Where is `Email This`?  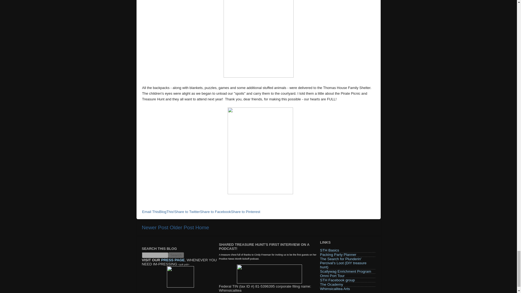 Email This is located at coordinates (151, 212).